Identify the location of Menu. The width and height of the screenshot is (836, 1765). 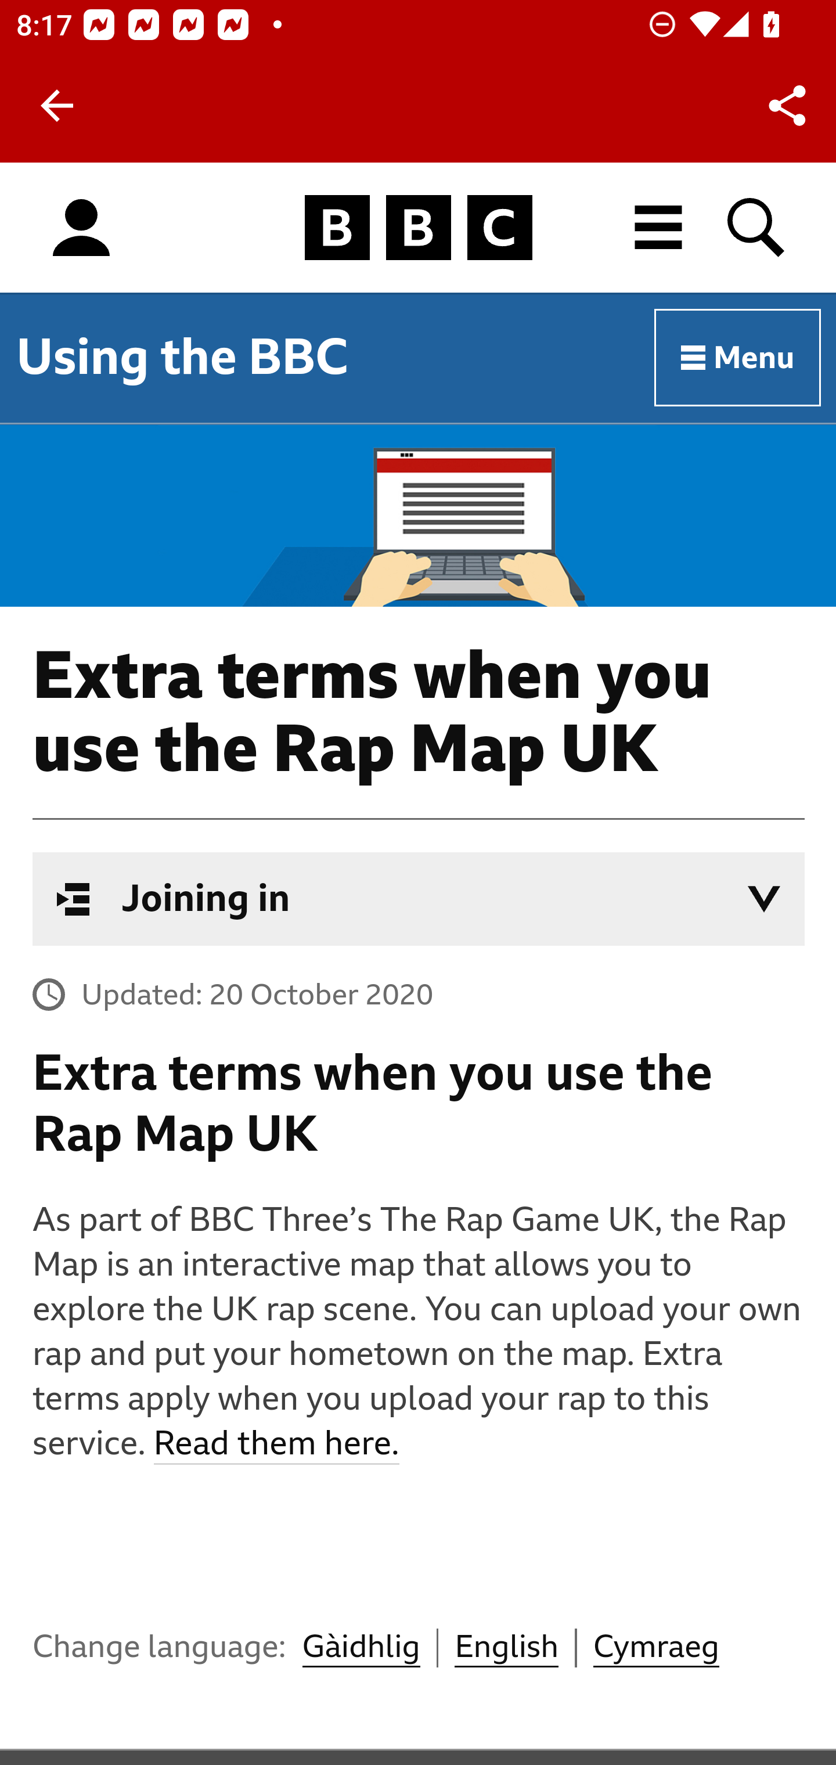
(738, 358).